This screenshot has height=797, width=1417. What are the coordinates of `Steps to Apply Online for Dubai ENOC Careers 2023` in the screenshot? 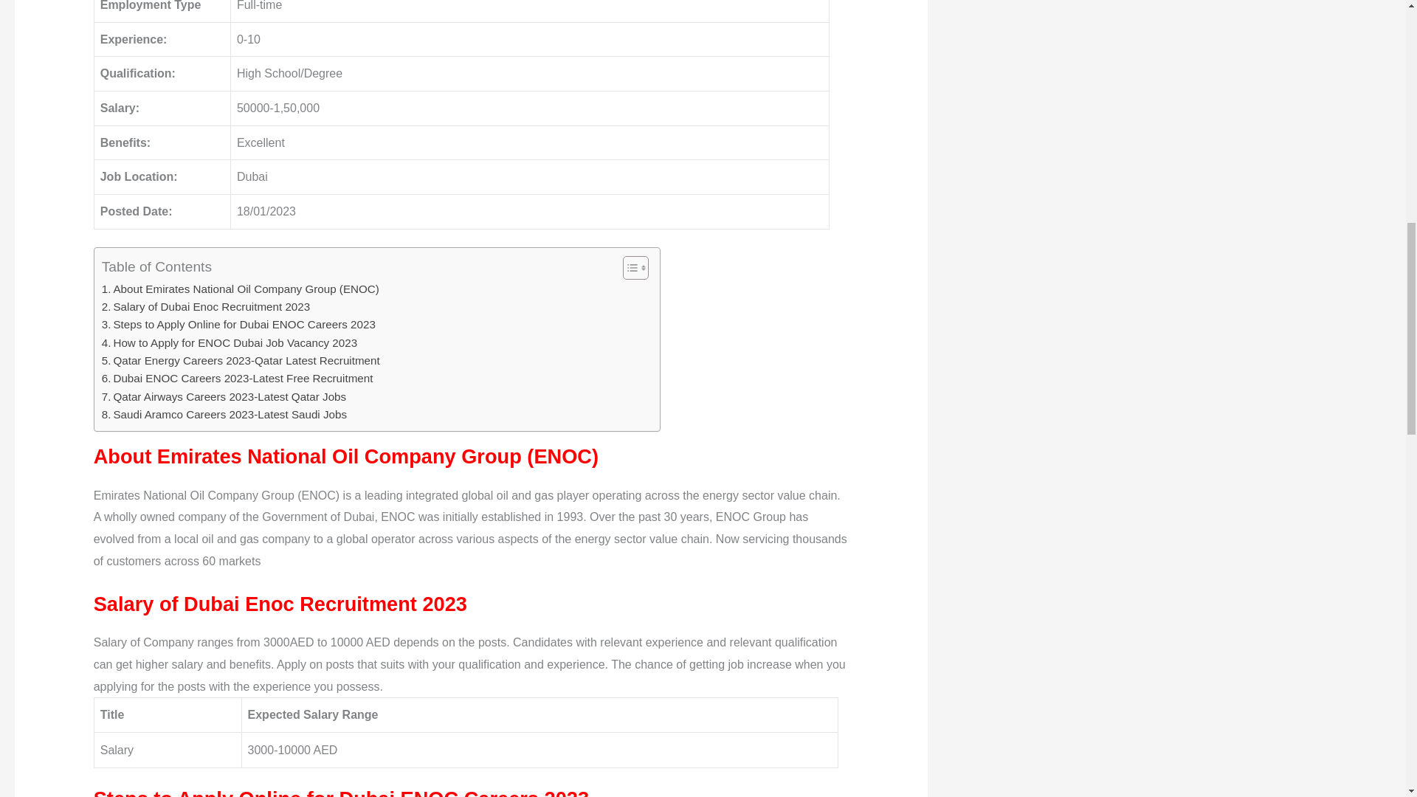 It's located at (238, 325).